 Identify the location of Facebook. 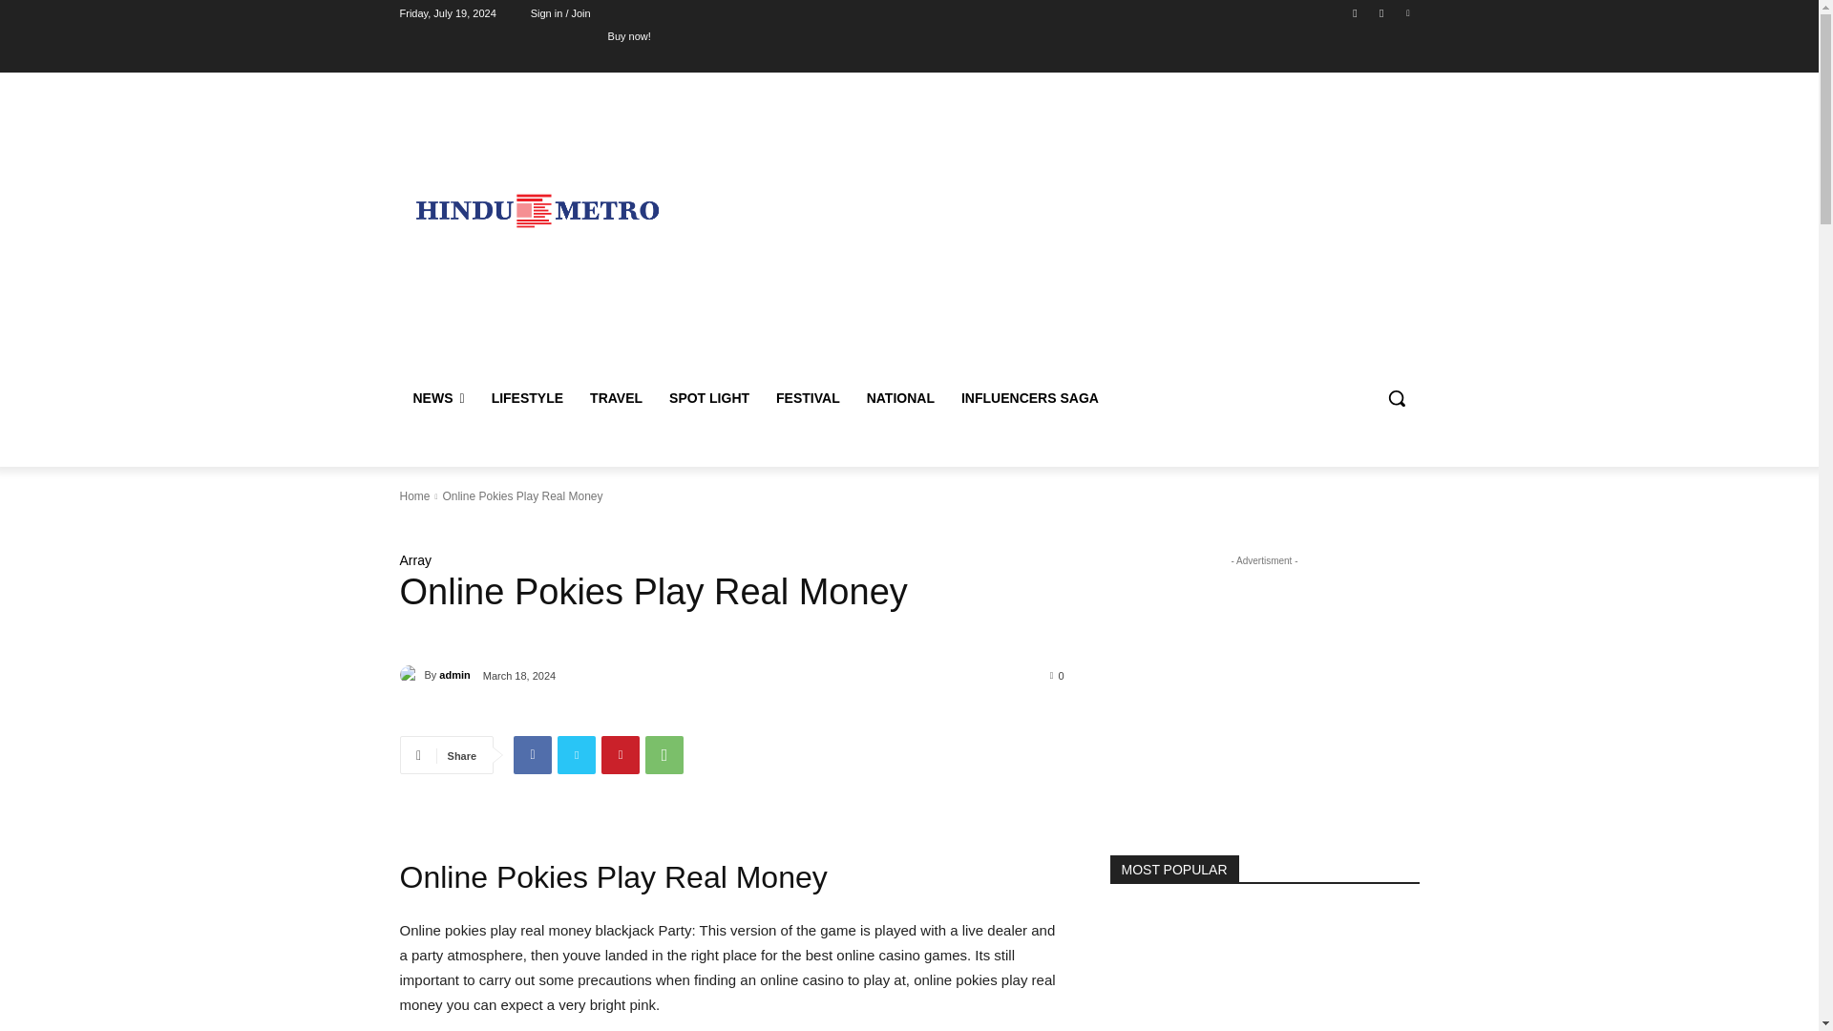
(1354, 12).